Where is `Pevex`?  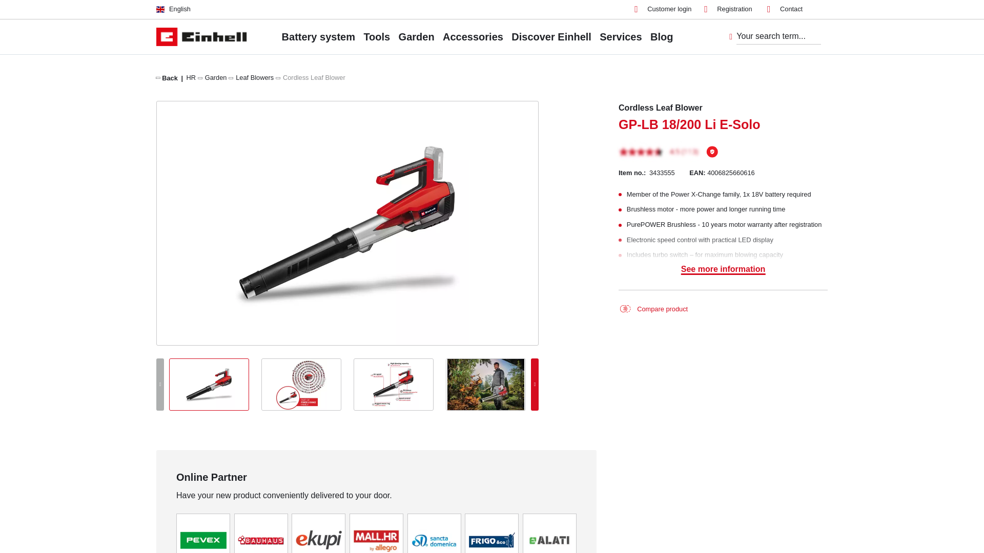 Pevex is located at coordinates (203, 539).